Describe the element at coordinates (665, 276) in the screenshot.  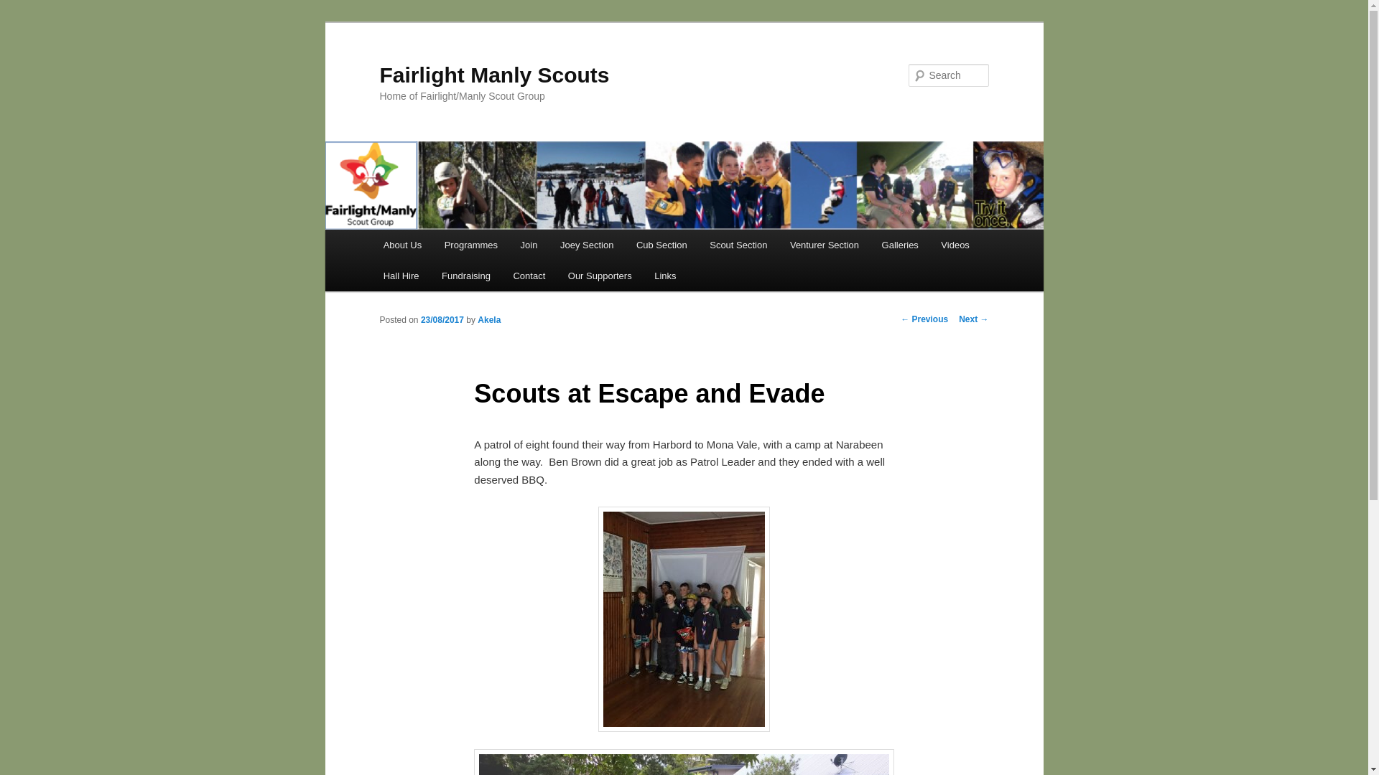
I see `Links` at that location.